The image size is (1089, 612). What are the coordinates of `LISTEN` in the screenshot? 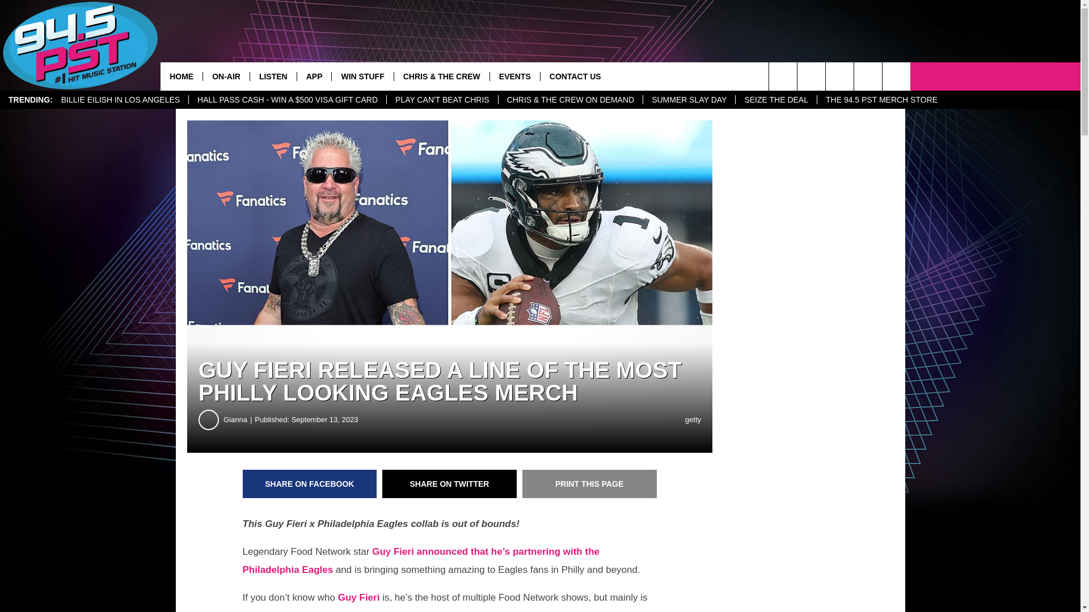 It's located at (272, 76).